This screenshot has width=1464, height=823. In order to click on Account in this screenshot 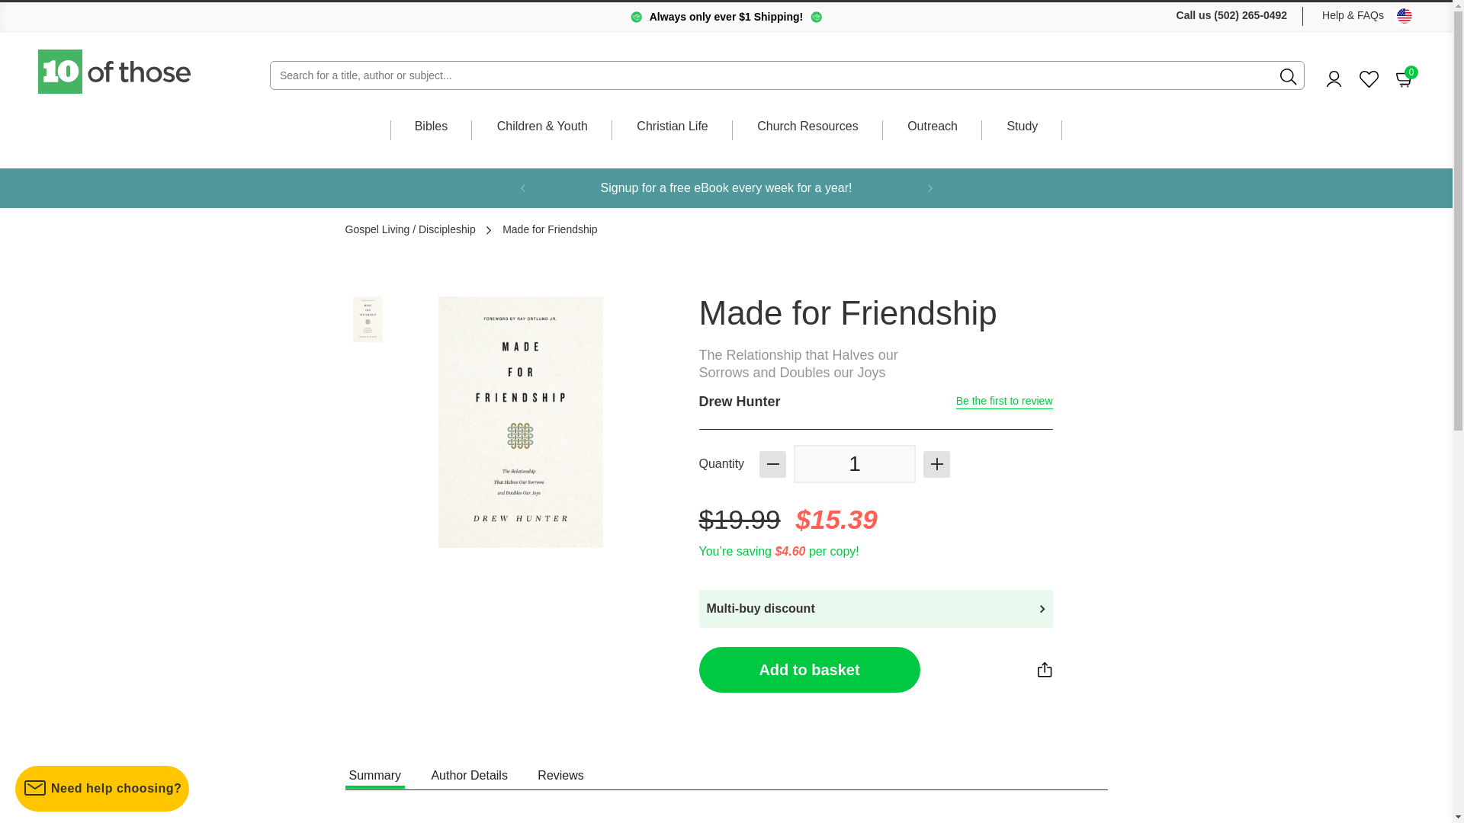, I will do `click(1334, 78)`.